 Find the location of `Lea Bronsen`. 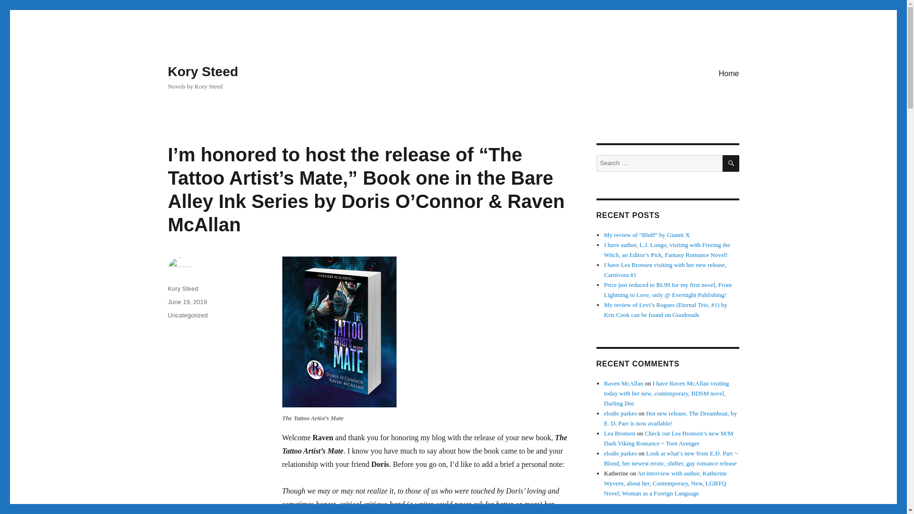

Lea Bronsen is located at coordinates (620, 433).